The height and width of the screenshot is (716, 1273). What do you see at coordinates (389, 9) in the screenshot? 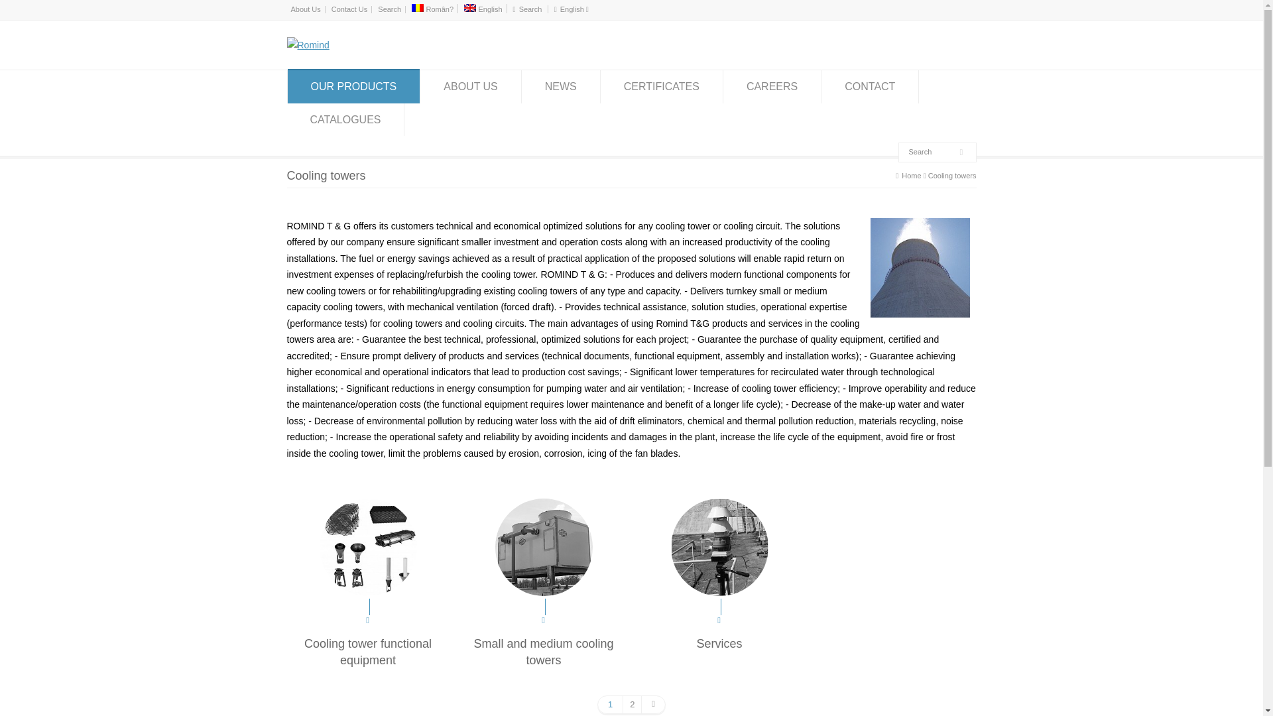
I see `Search` at bounding box center [389, 9].